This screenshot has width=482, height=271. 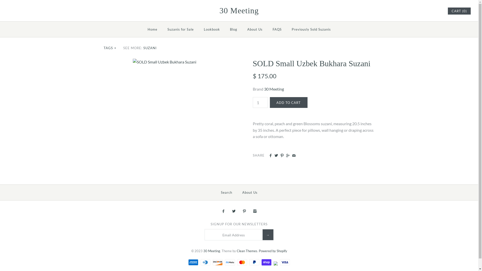 What do you see at coordinates (255, 212) in the screenshot?
I see `Instagram` at bounding box center [255, 212].